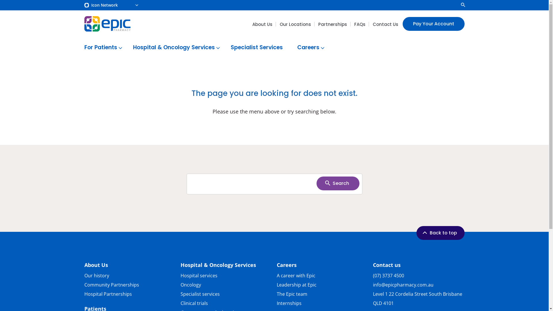  What do you see at coordinates (226, 276) in the screenshot?
I see `Hospital services` at bounding box center [226, 276].